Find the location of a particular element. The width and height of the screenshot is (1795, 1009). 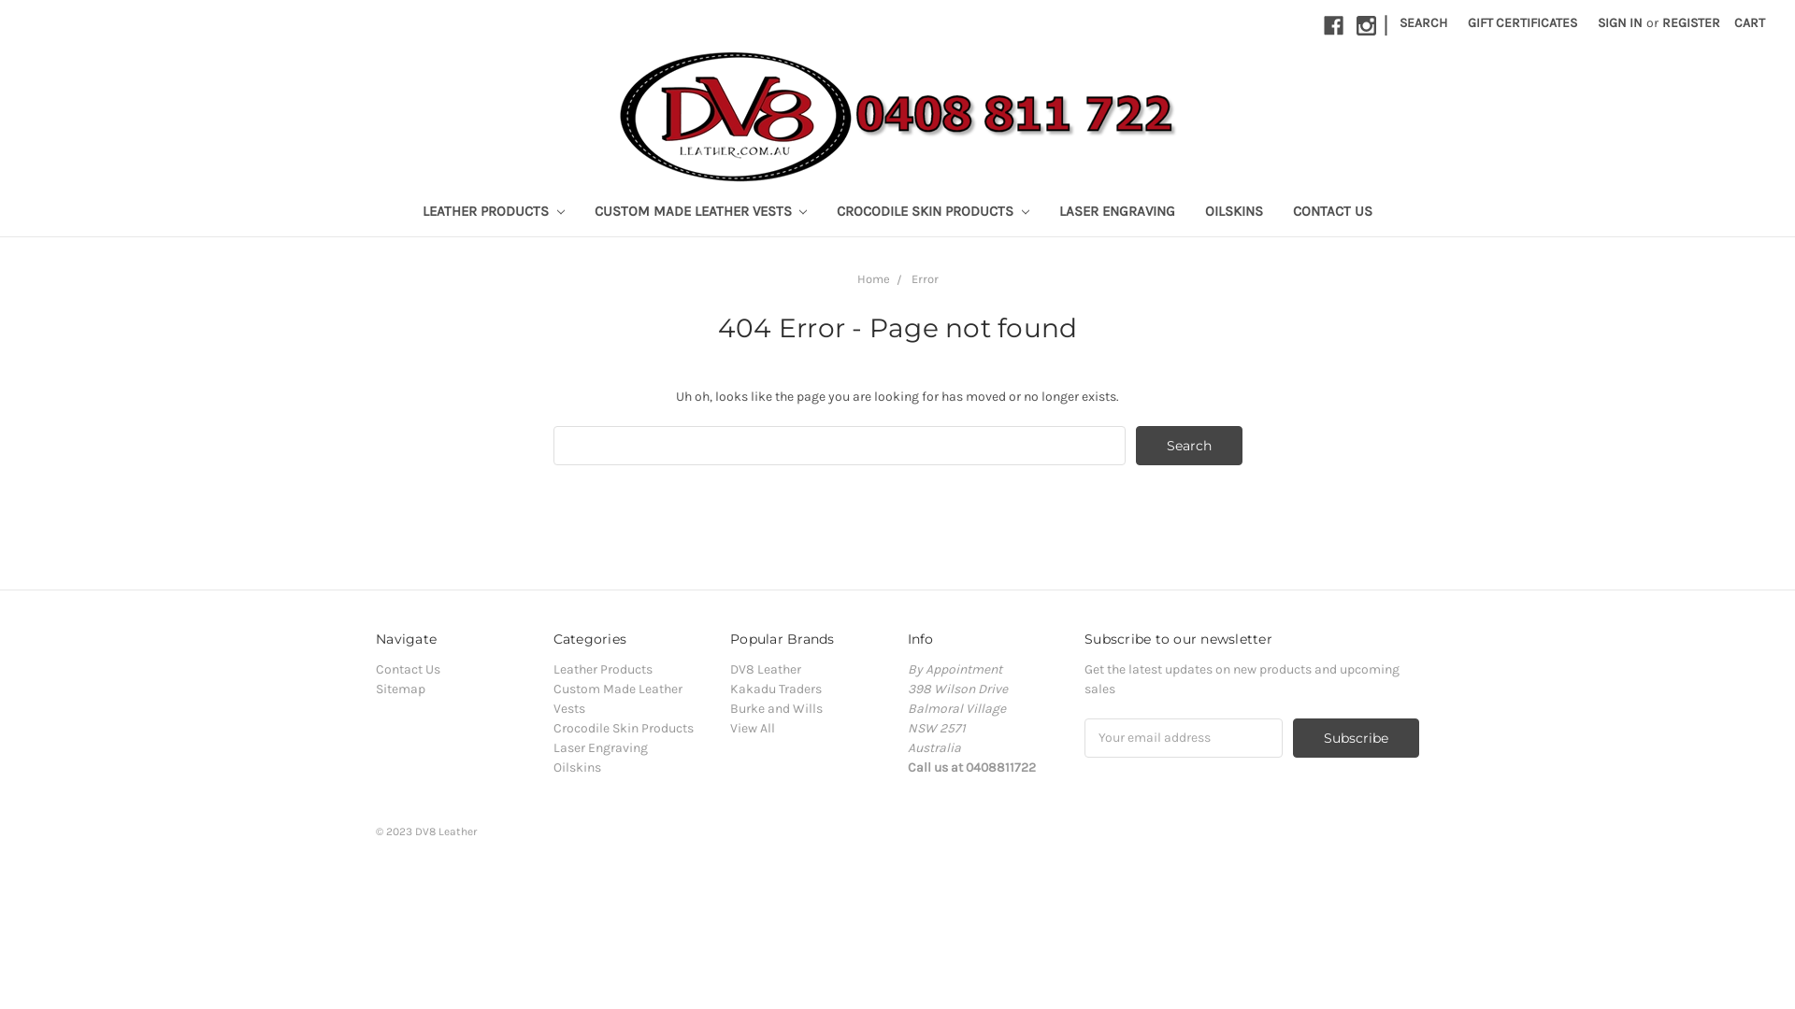

CONTACT US is located at coordinates (1333, 213).